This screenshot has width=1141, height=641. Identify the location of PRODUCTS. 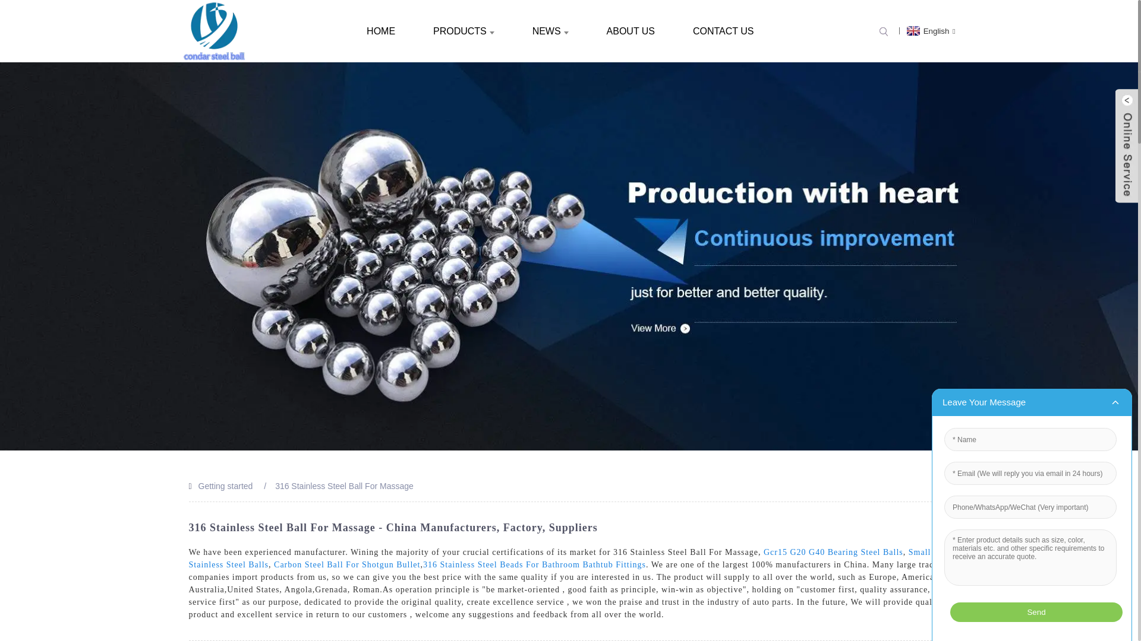
(464, 31).